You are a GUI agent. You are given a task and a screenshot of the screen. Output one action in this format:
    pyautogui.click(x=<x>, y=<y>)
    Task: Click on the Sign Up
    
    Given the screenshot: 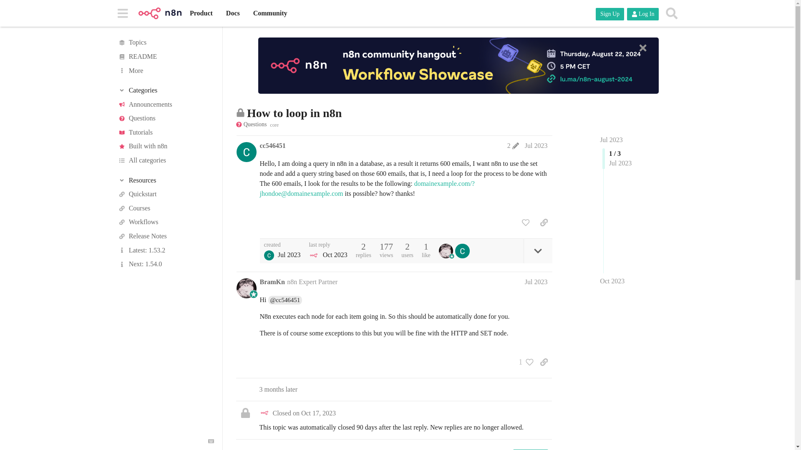 What is the action you would take?
    pyautogui.click(x=610, y=14)
    